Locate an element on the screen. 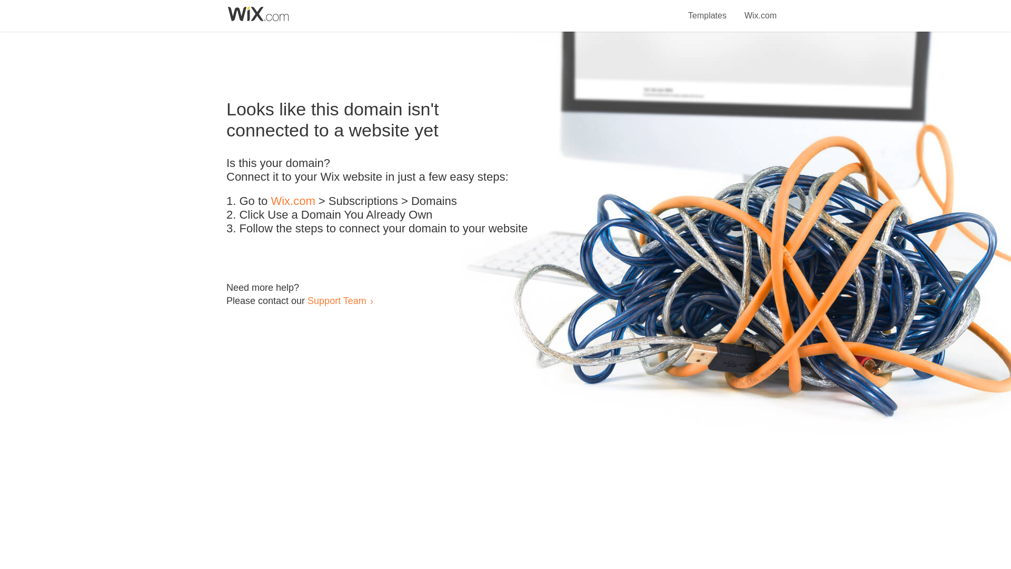 The width and height of the screenshot is (1011, 569). Wix.com is located at coordinates (760, 9).